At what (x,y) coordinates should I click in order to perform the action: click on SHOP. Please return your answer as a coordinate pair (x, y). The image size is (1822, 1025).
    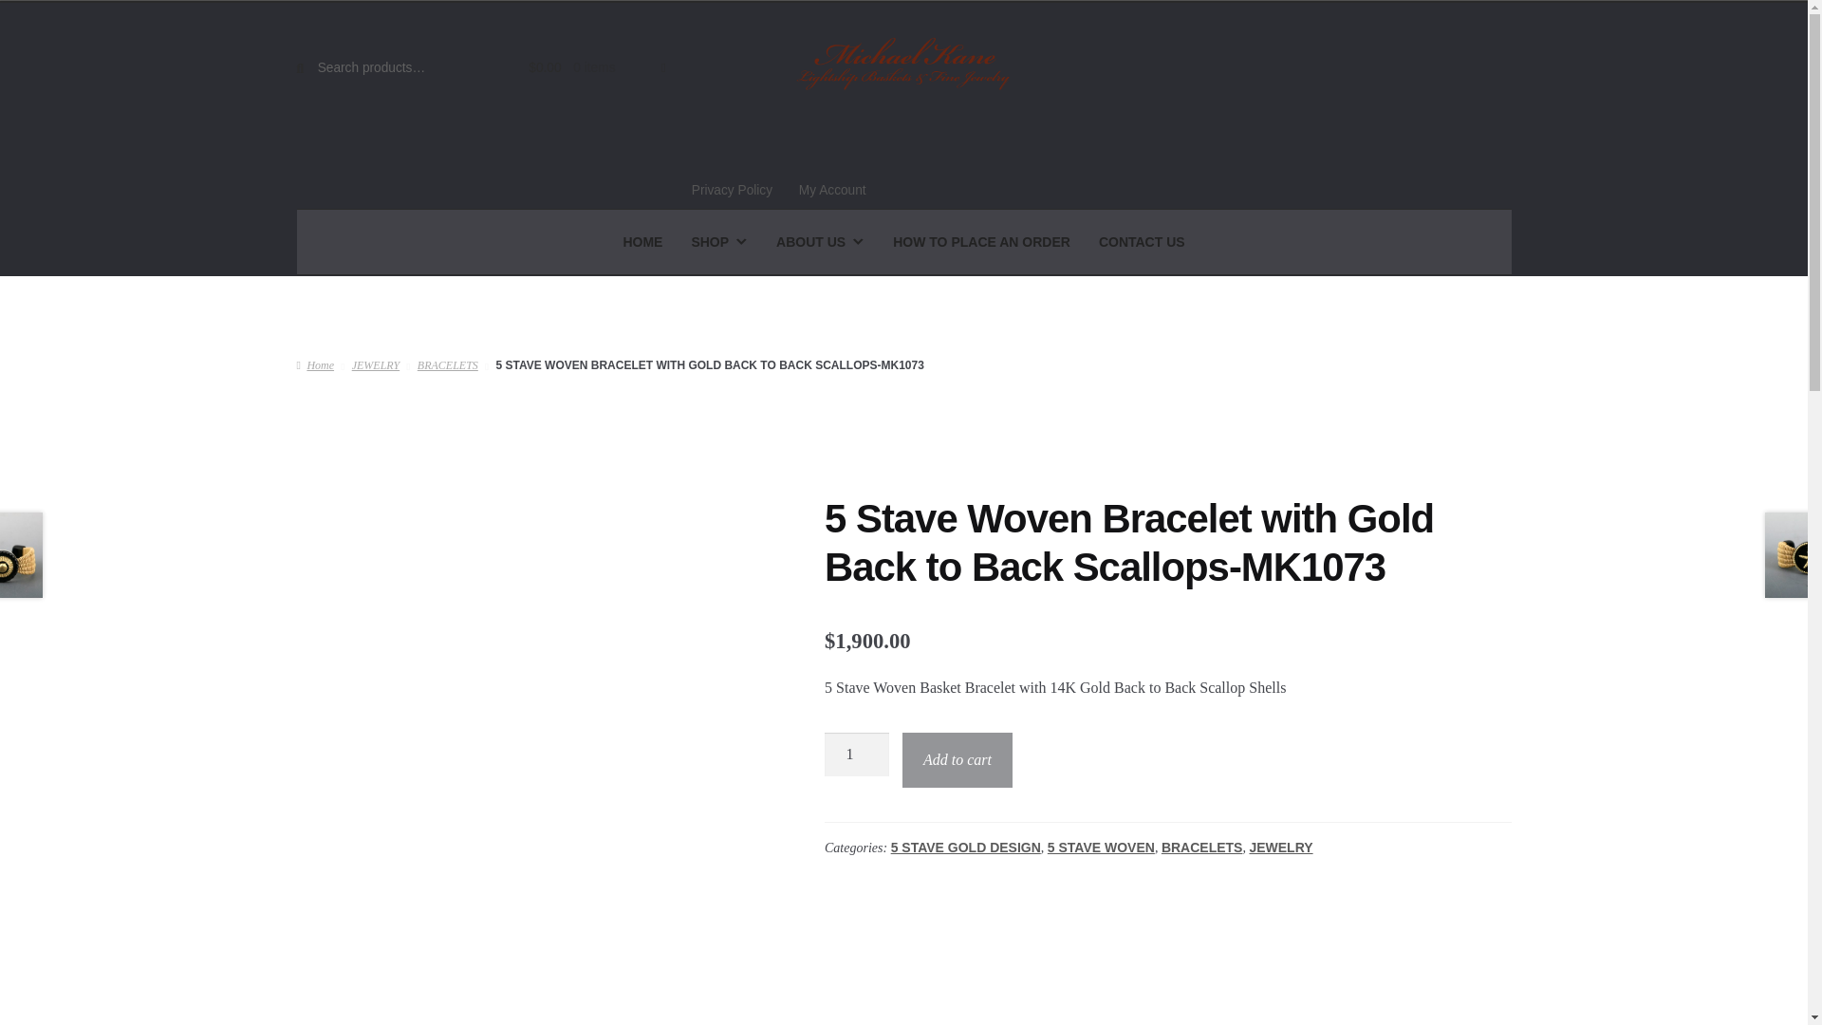
    Looking at the image, I should click on (718, 242).